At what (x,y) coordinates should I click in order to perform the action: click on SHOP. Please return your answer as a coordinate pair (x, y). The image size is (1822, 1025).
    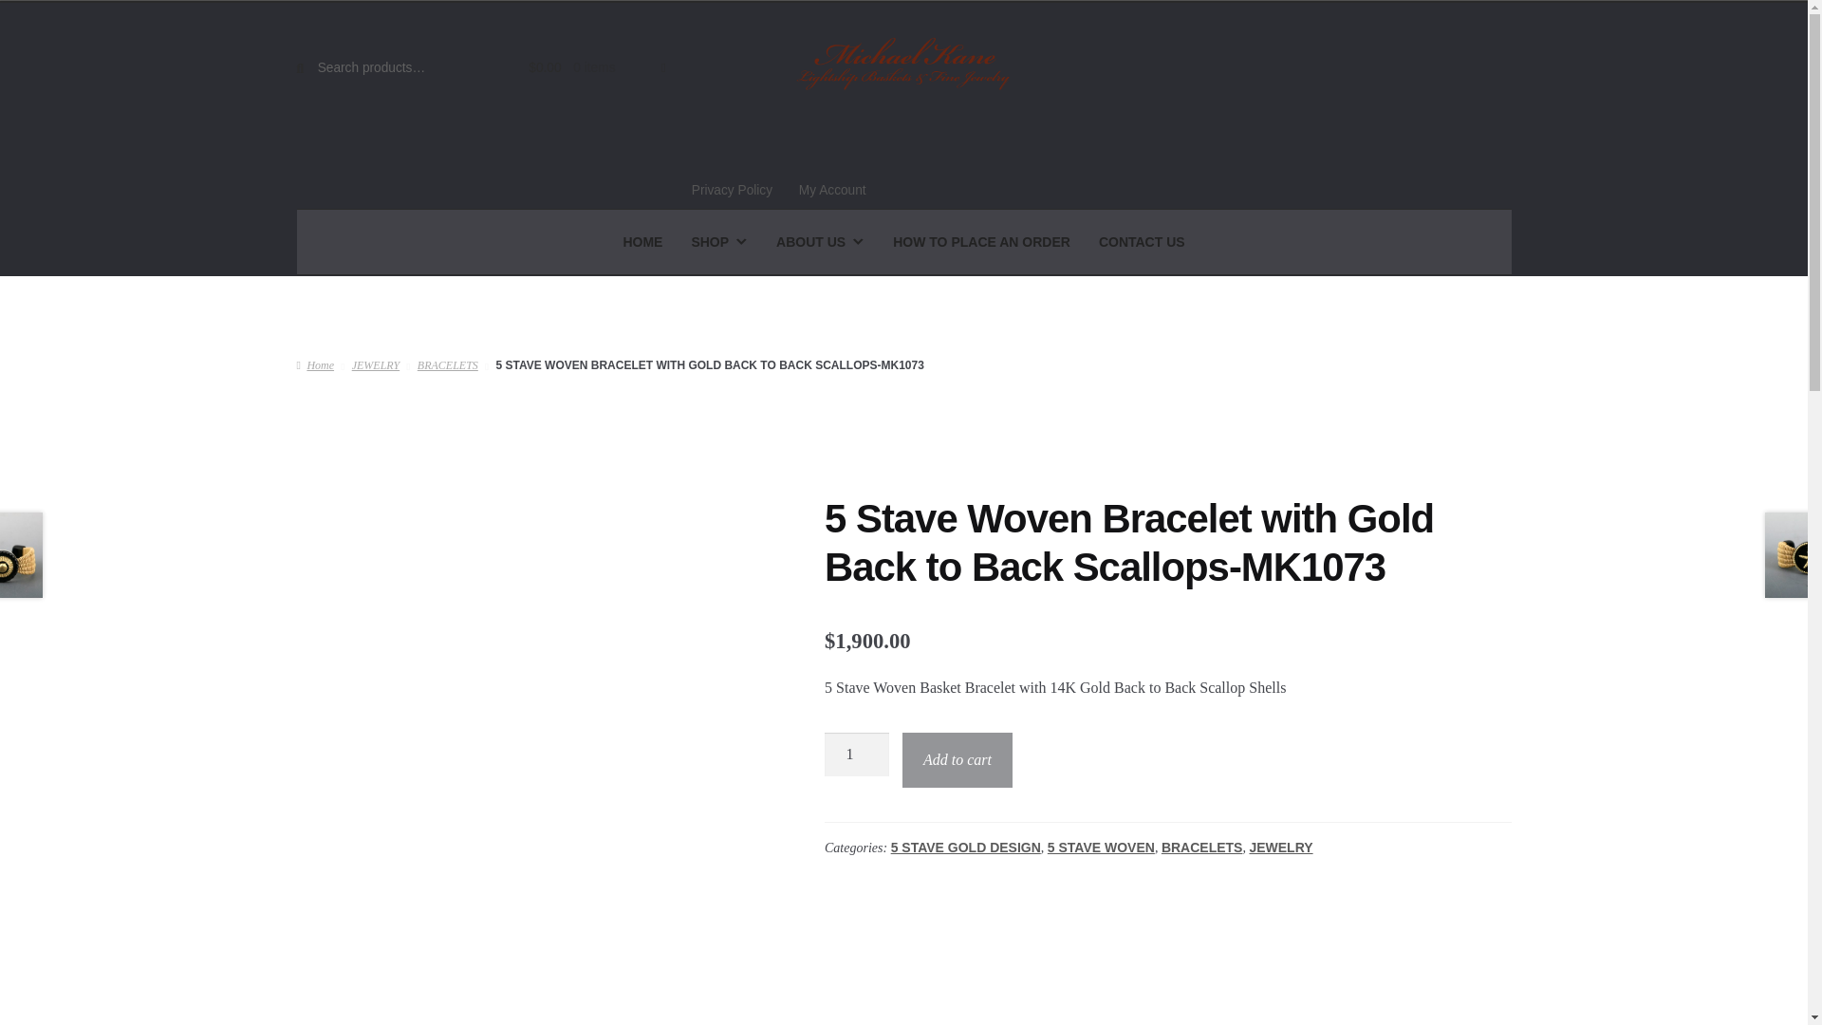
    Looking at the image, I should click on (718, 242).